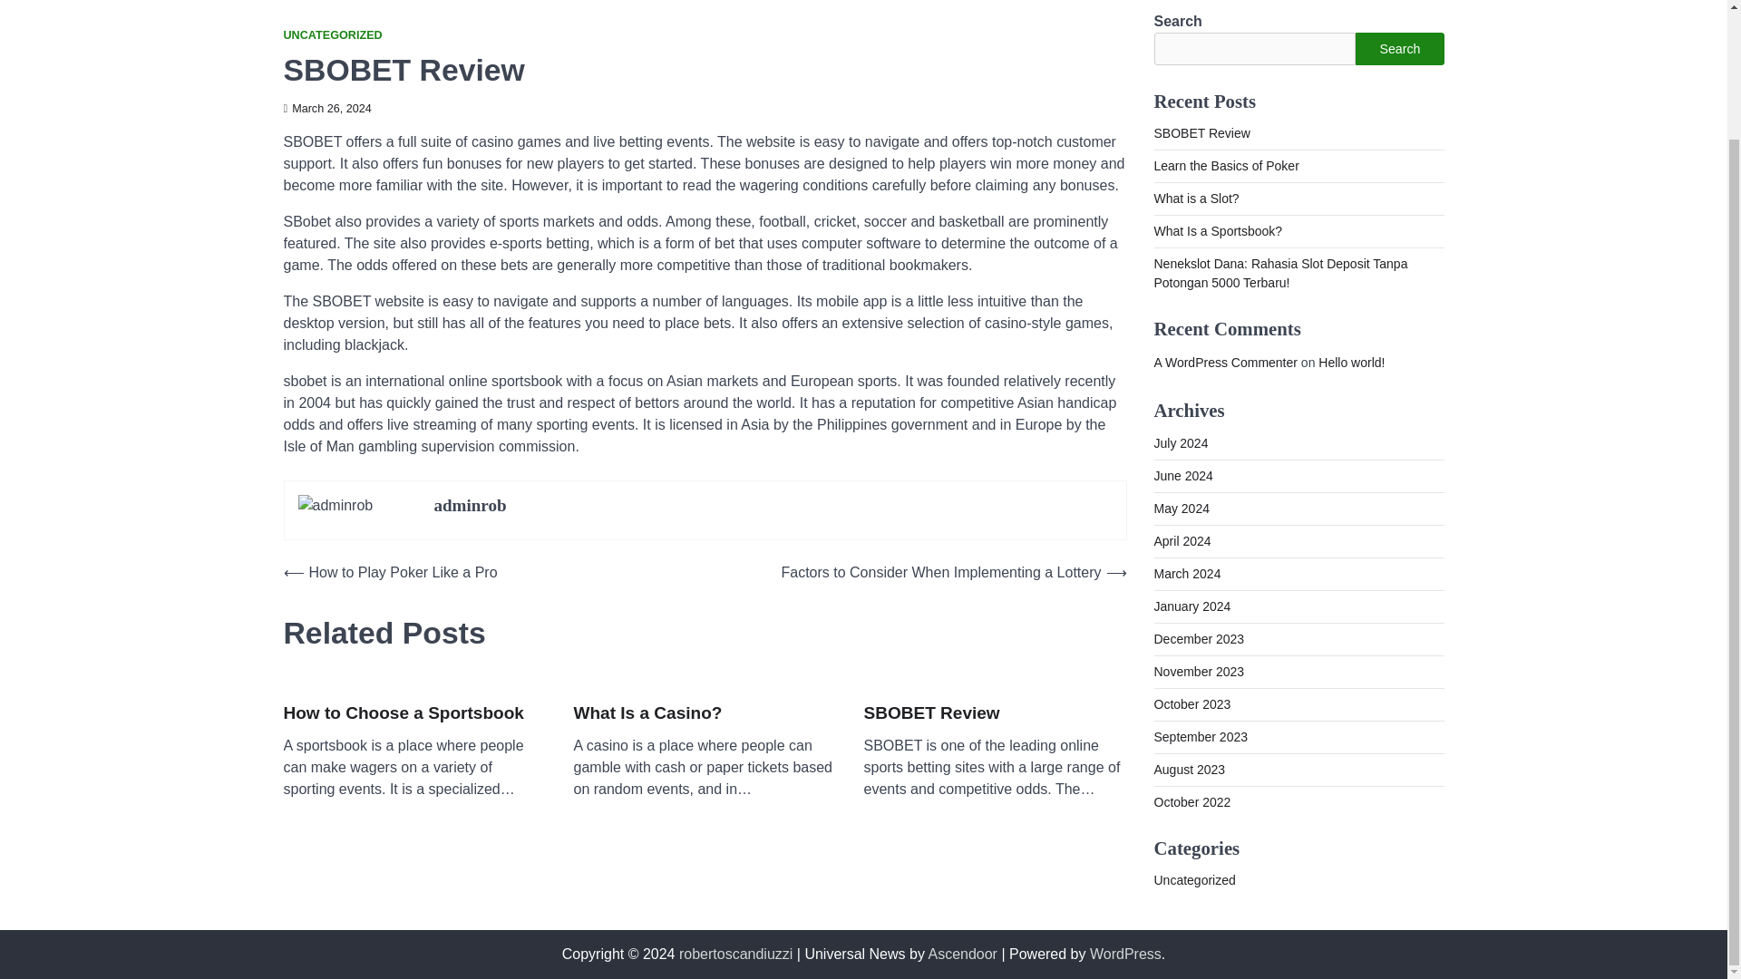 The width and height of the screenshot is (1741, 979). Describe the element at coordinates (1199, 672) in the screenshot. I see `November 2023` at that location.